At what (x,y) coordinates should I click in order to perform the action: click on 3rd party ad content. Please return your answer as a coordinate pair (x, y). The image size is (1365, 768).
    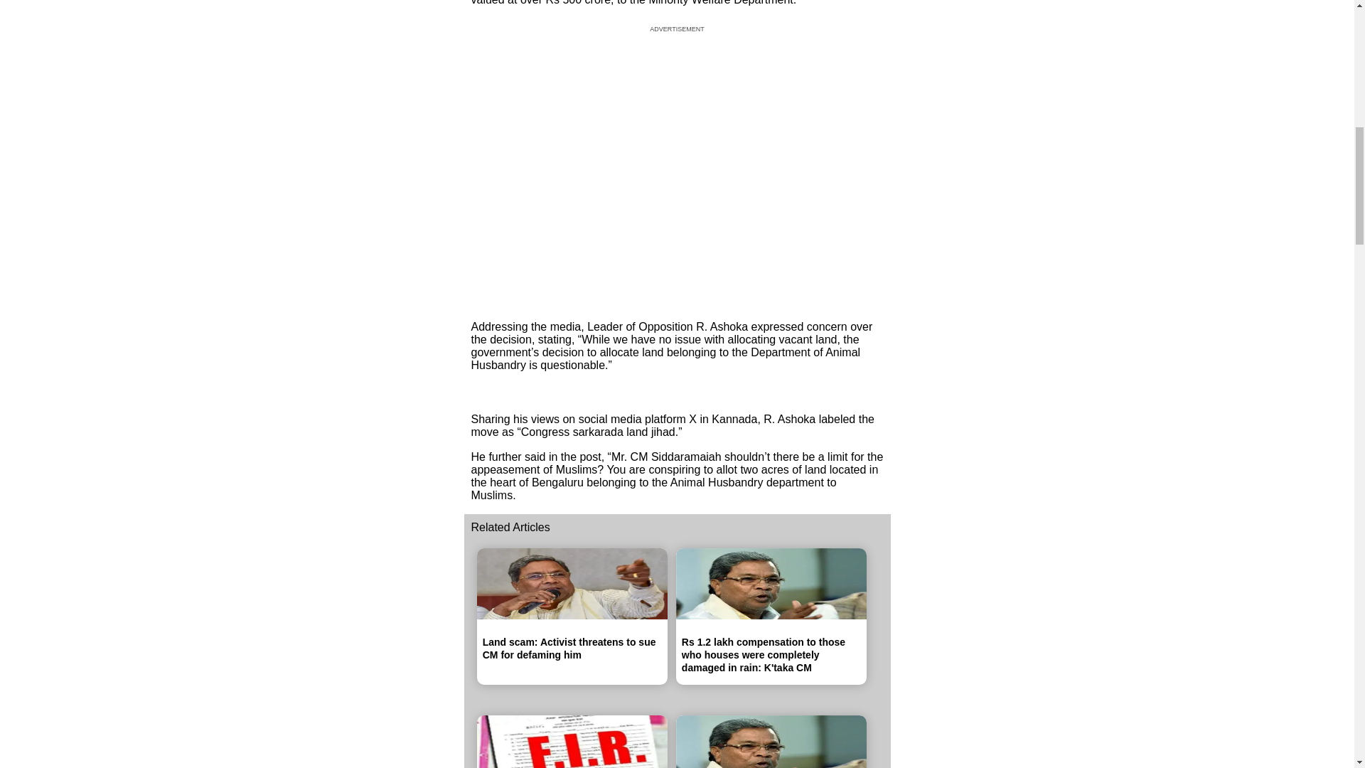
    Looking at the image, I should click on (677, 168).